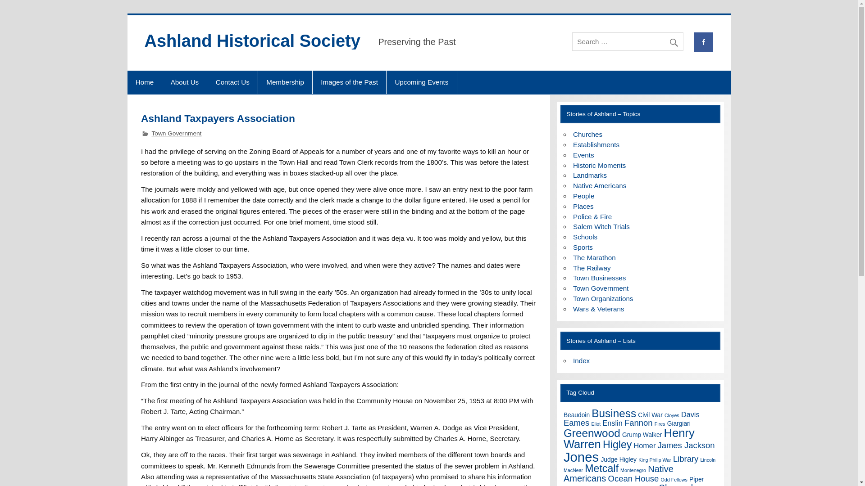  I want to click on Landmarks, so click(590, 175).